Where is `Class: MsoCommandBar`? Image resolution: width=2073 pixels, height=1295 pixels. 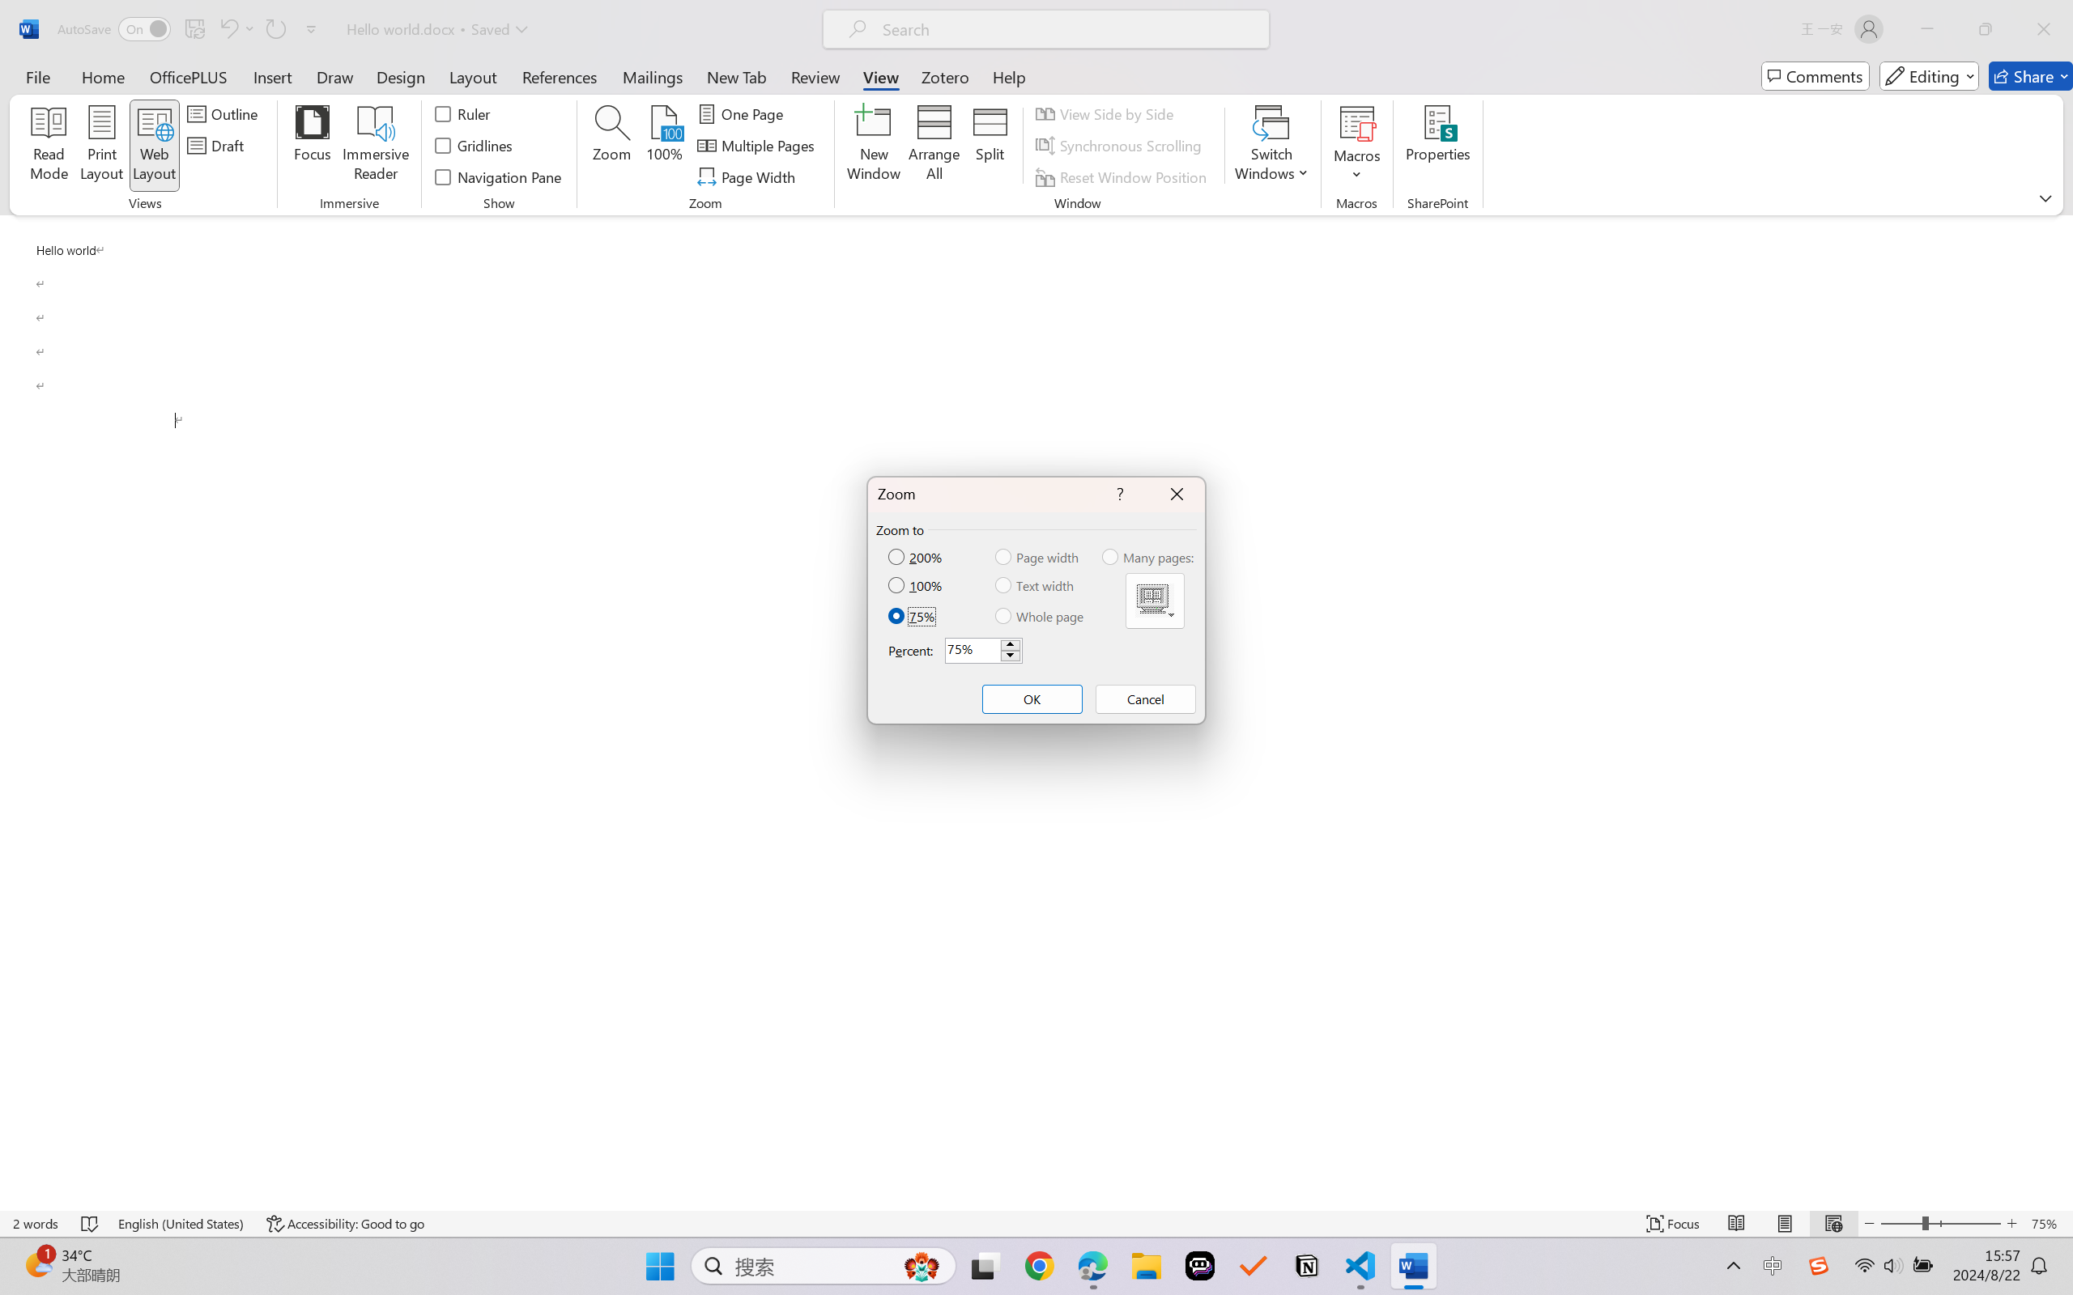
Class: MsoCommandBar is located at coordinates (1036, 1223).